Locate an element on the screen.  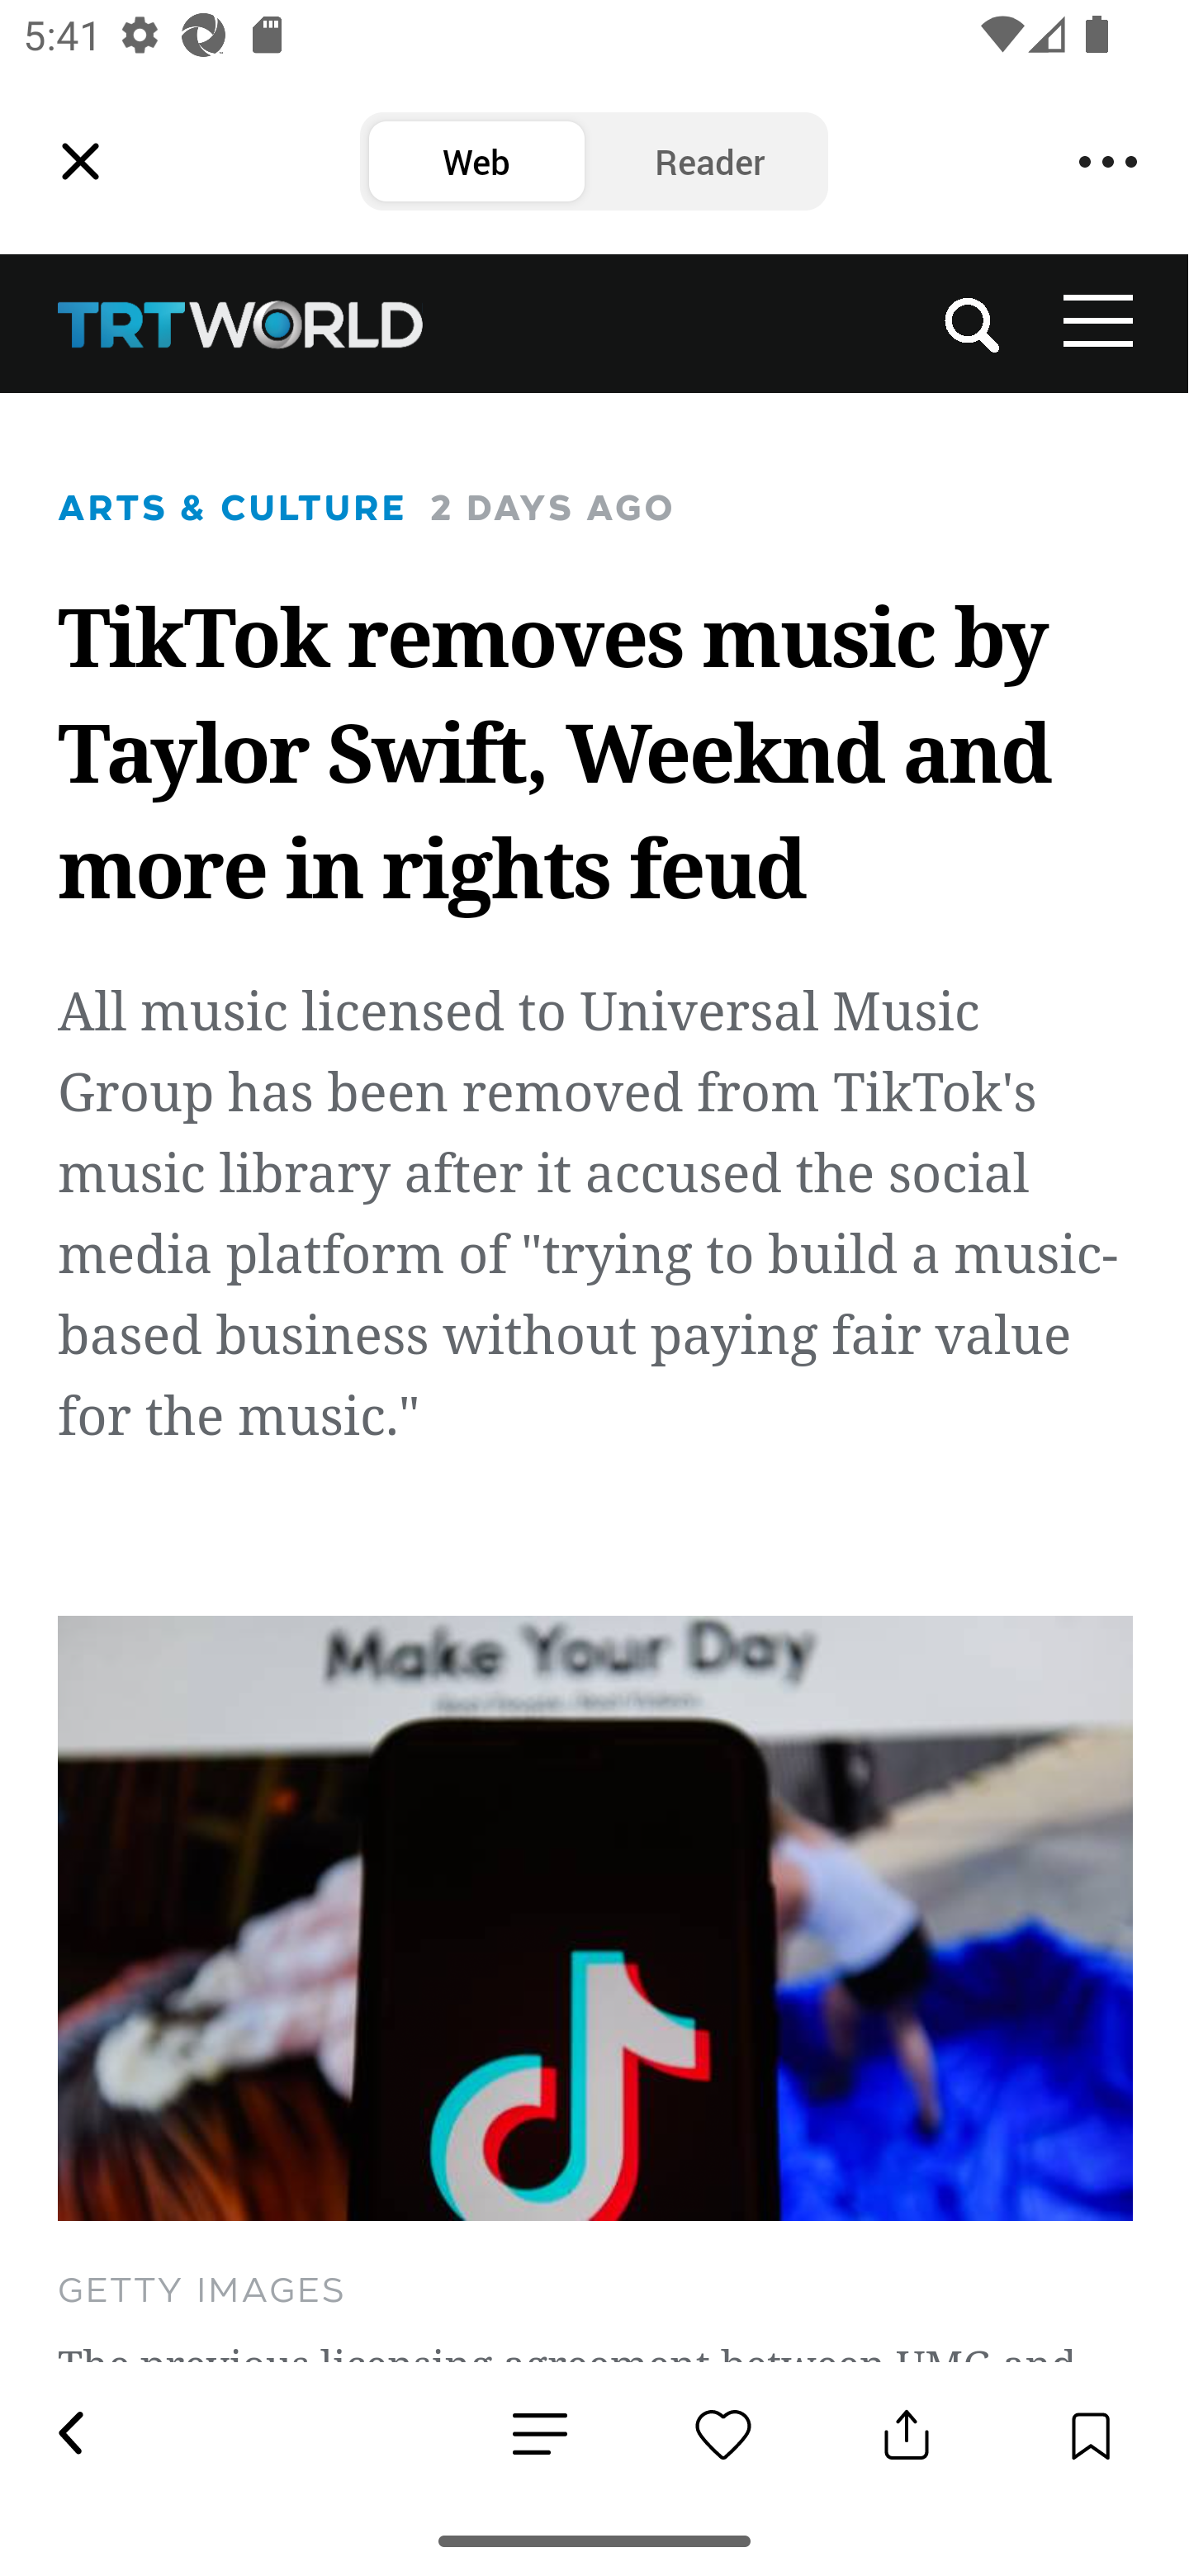
Back Button is located at coordinates (69, 2434).